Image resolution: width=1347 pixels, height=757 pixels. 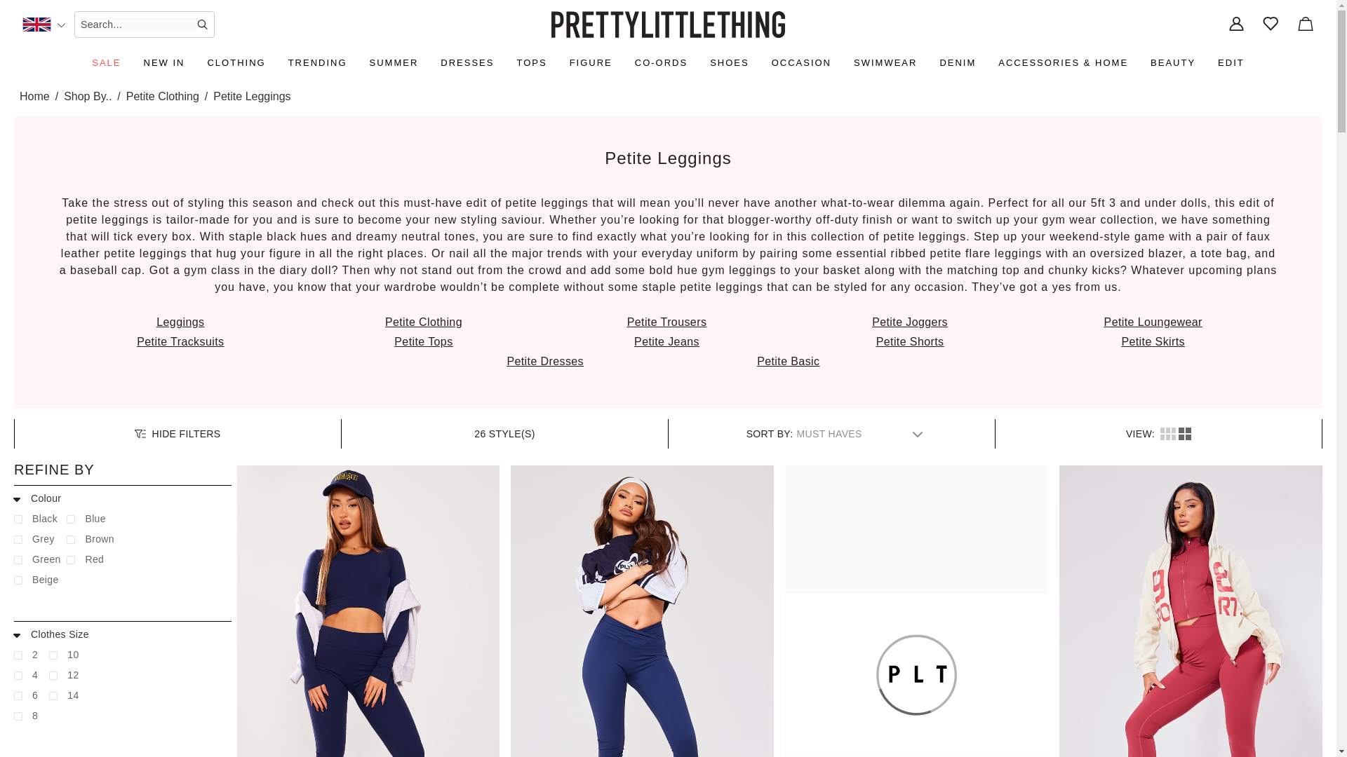 I want to click on DENIM, so click(x=957, y=63).